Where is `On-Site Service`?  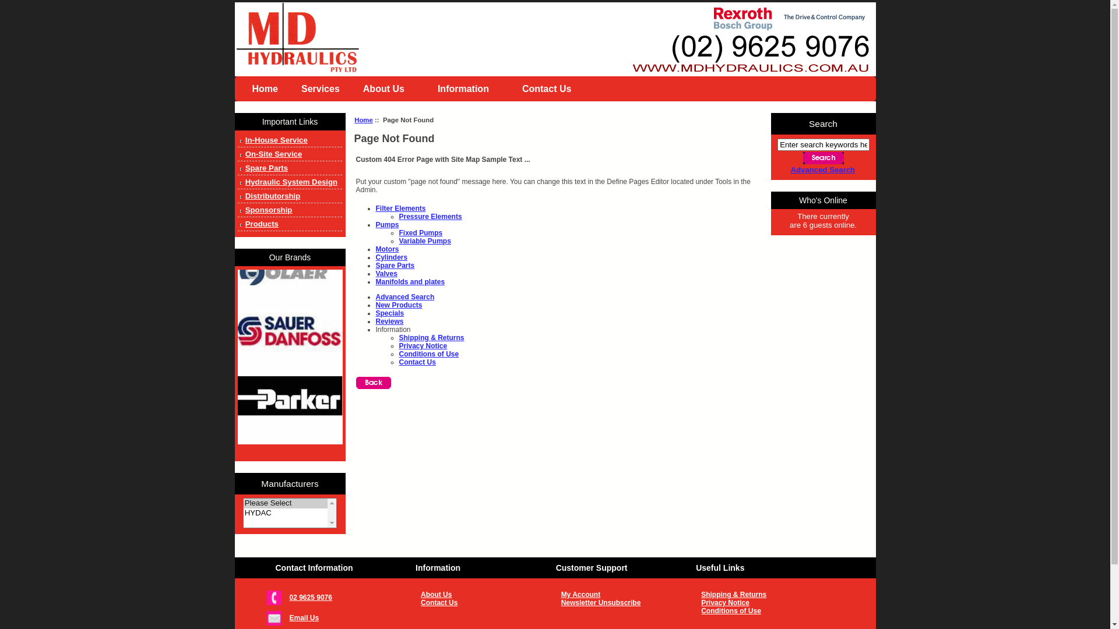 On-Site Service is located at coordinates (290, 154).